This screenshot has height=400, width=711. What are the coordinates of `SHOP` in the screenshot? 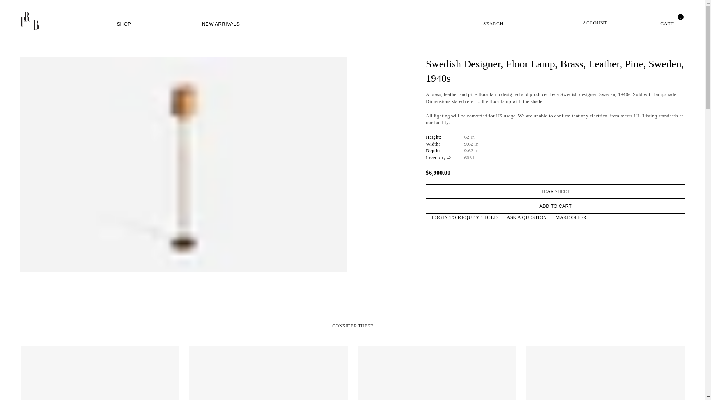 It's located at (124, 24).